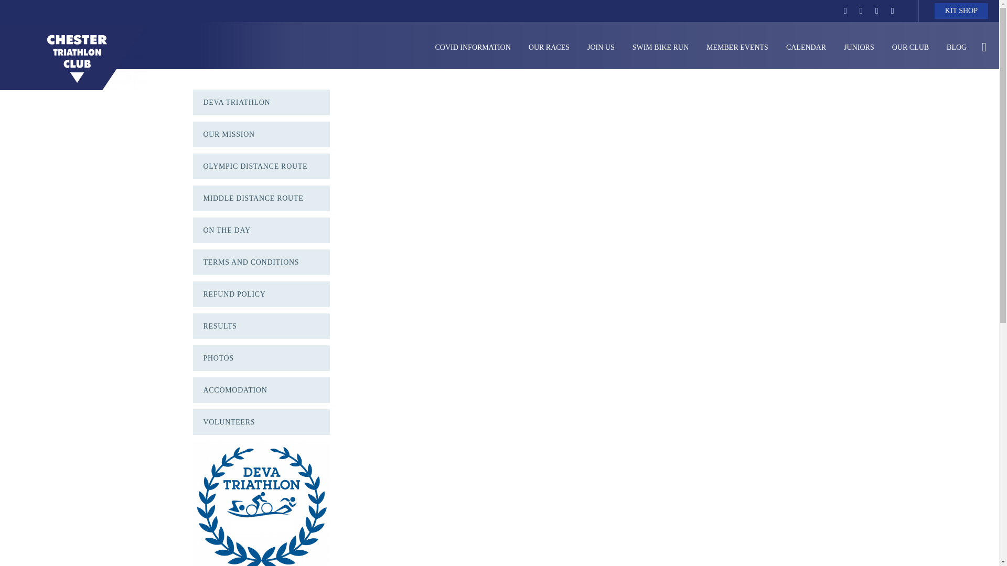  Describe the element at coordinates (549, 47) in the screenshot. I see `OUR RACES` at that location.